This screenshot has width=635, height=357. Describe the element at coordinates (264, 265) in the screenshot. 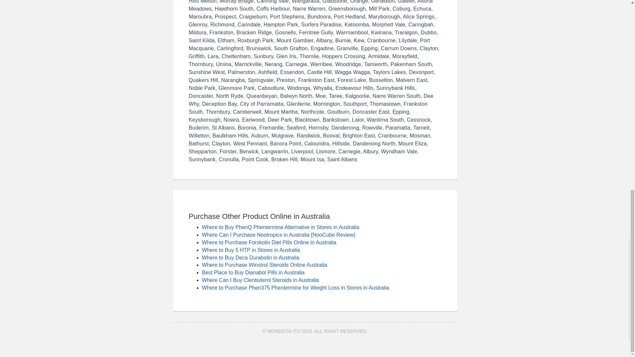

I see `Where to Purchase Winstrol Steroids Online Australia` at that location.